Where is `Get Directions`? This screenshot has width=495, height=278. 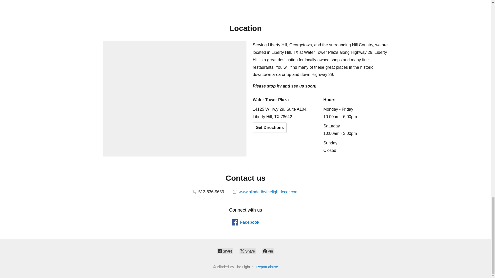 Get Directions is located at coordinates (269, 128).